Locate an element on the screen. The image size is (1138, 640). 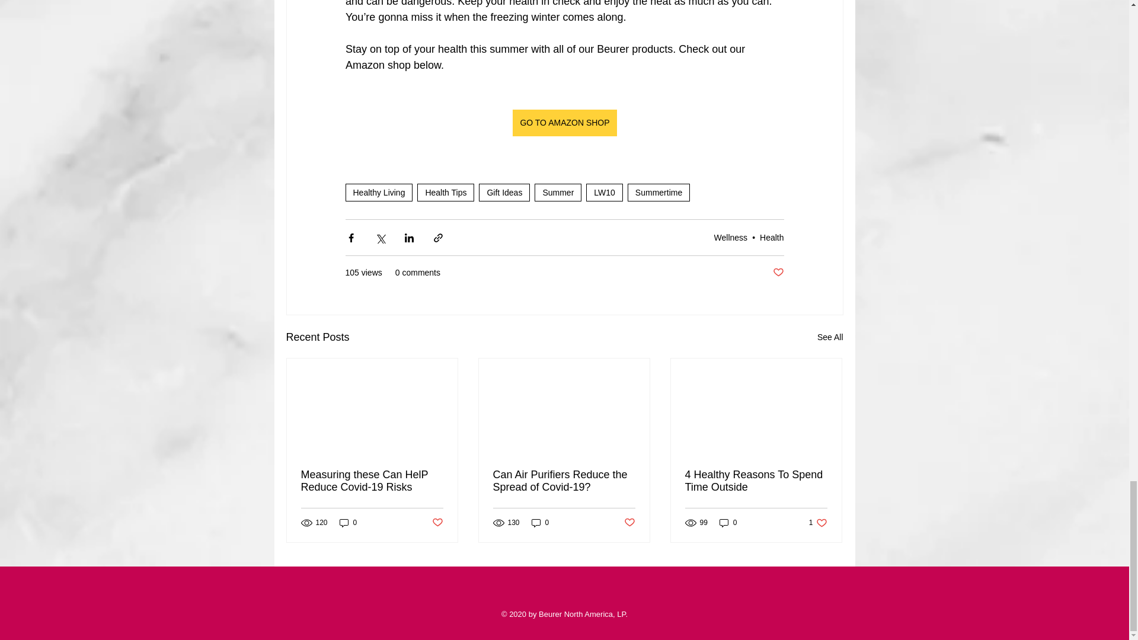
LW10 is located at coordinates (604, 192).